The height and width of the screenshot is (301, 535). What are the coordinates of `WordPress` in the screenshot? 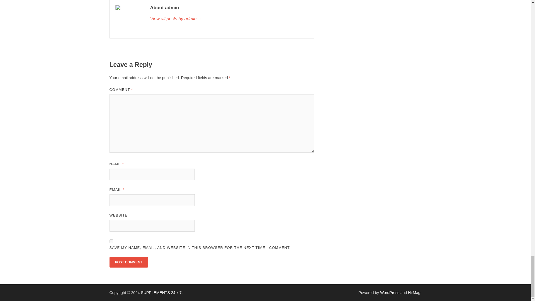 It's located at (390, 293).